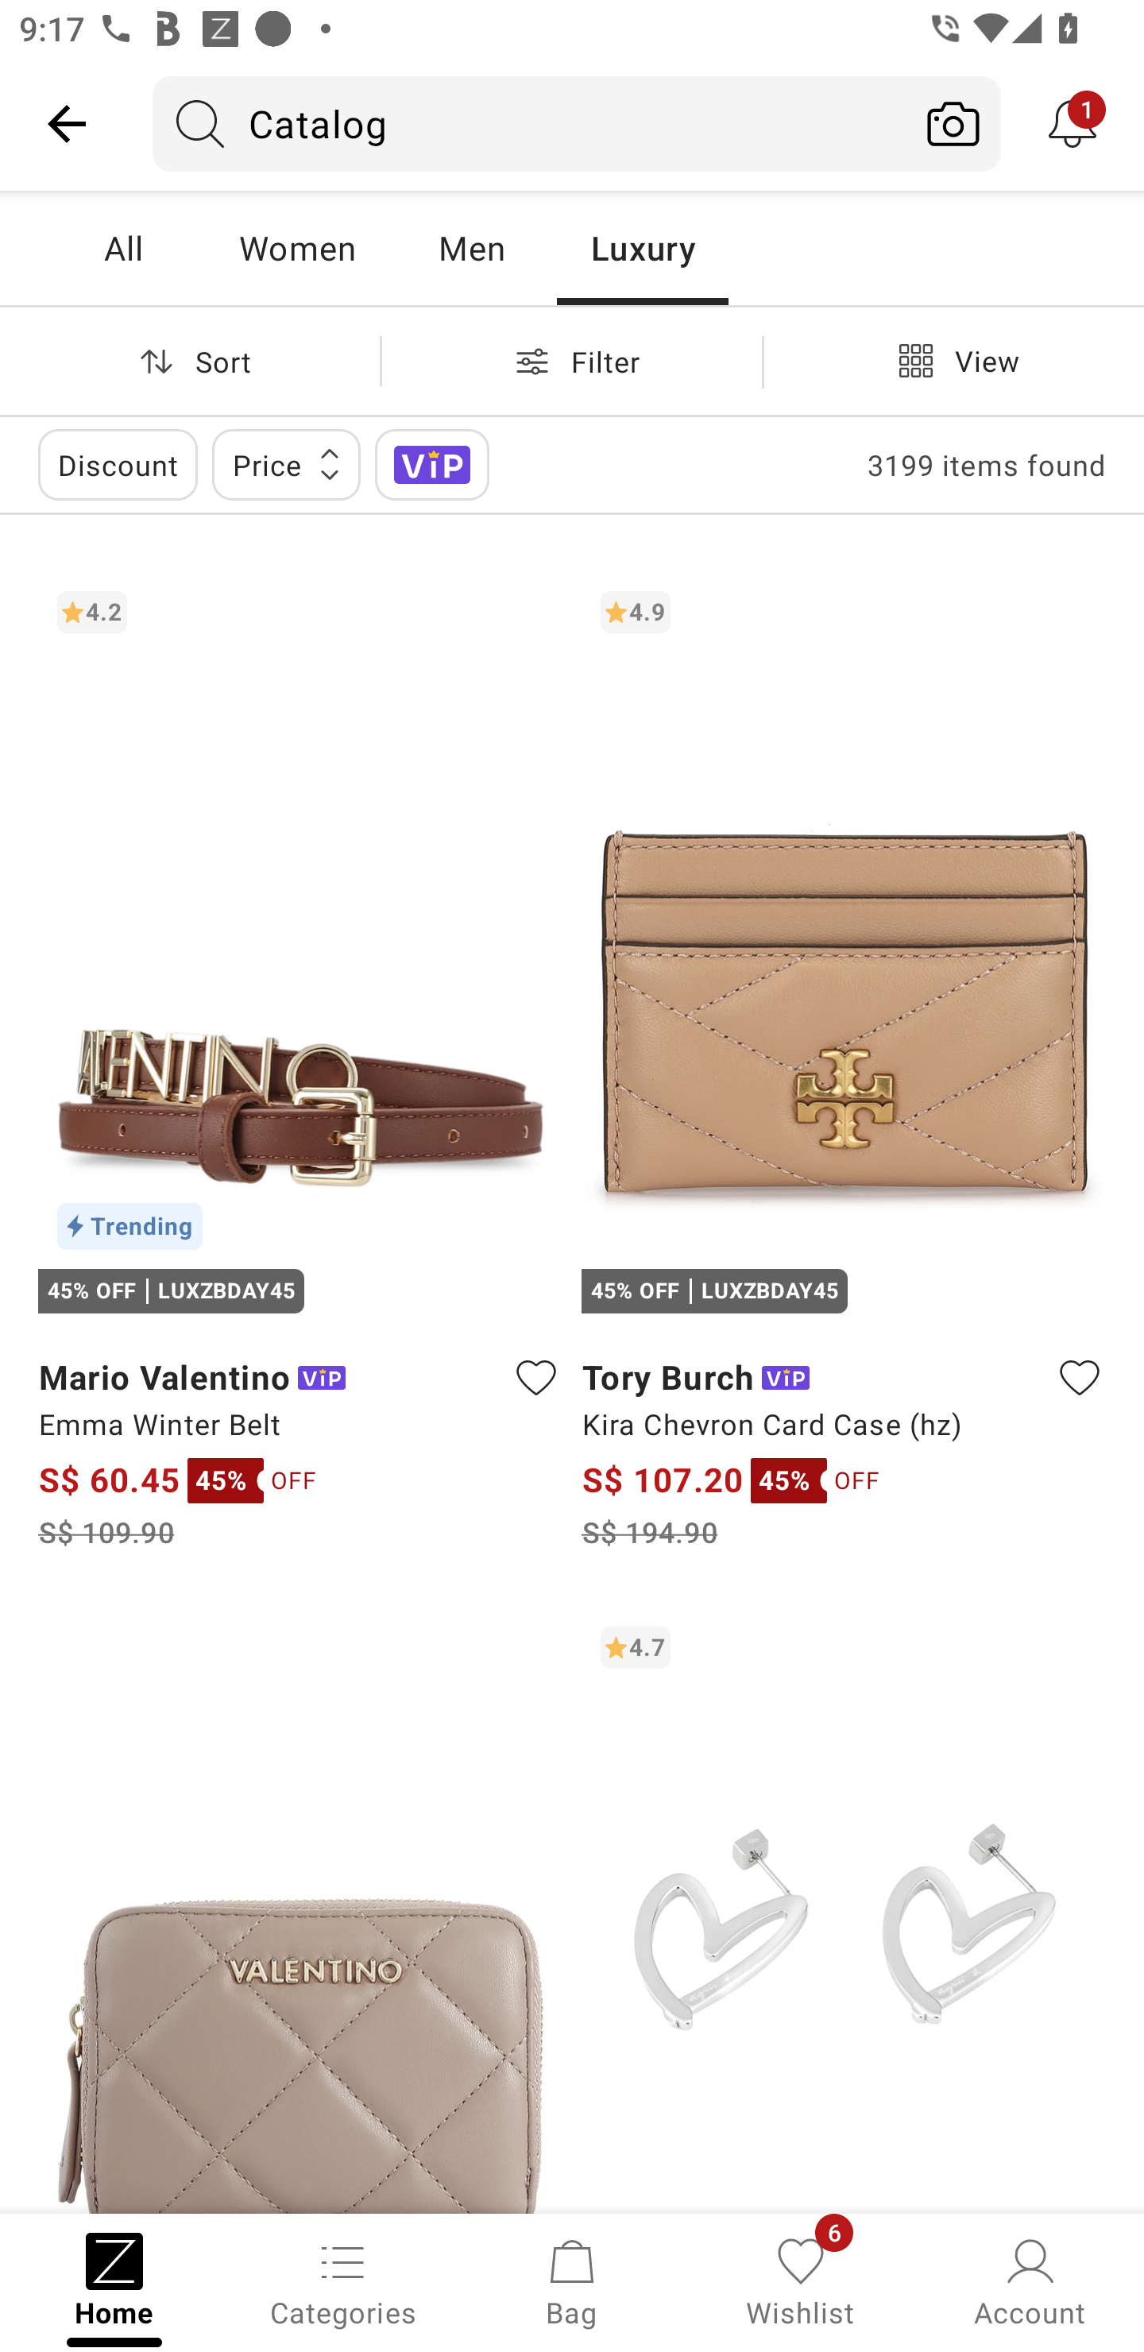 Image resolution: width=1144 pixels, height=2352 pixels. Describe the element at coordinates (572, 361) in the screenshot. I see `Filter` at that location.